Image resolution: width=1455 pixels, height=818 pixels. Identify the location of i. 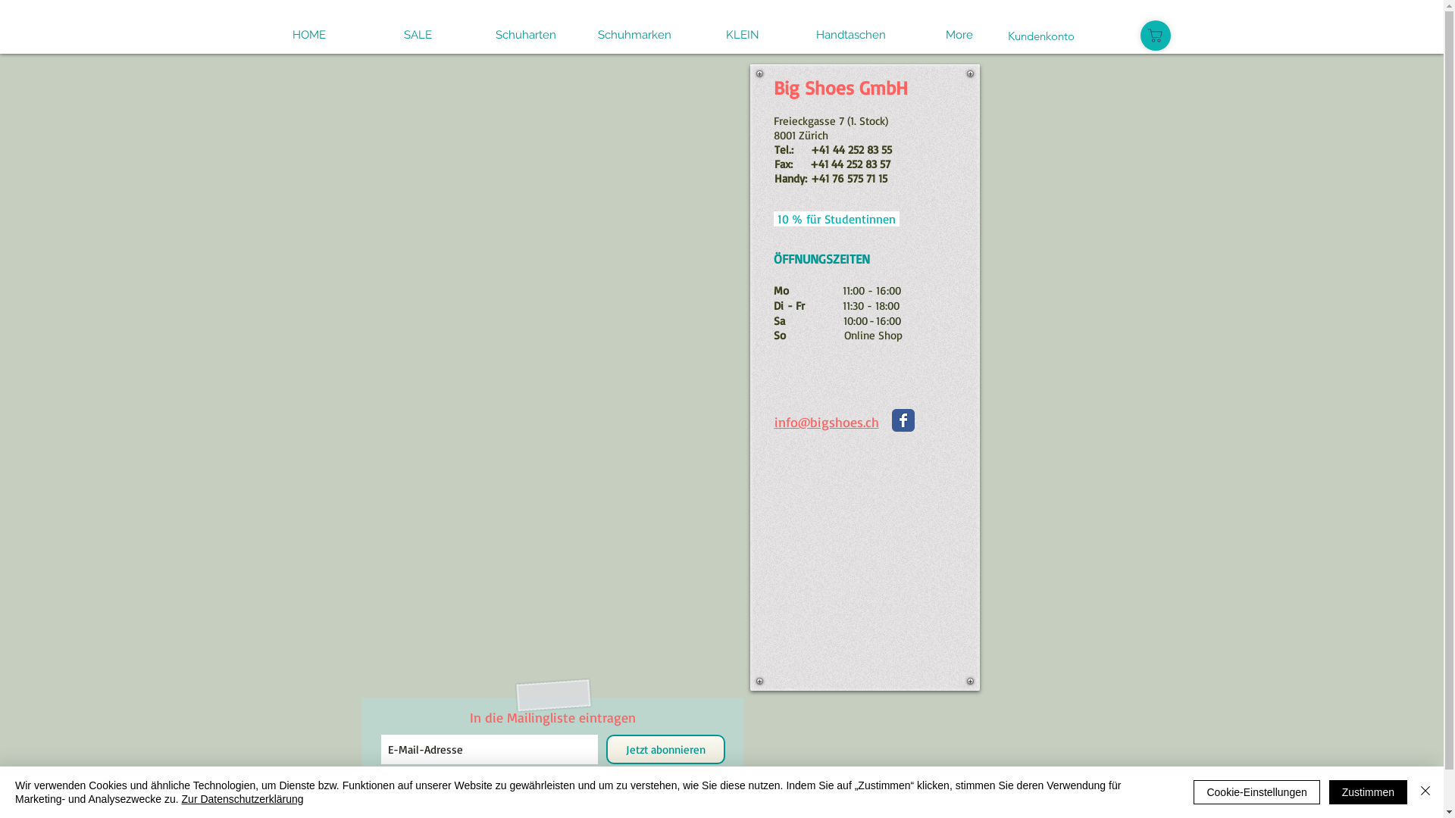
(776, 422).